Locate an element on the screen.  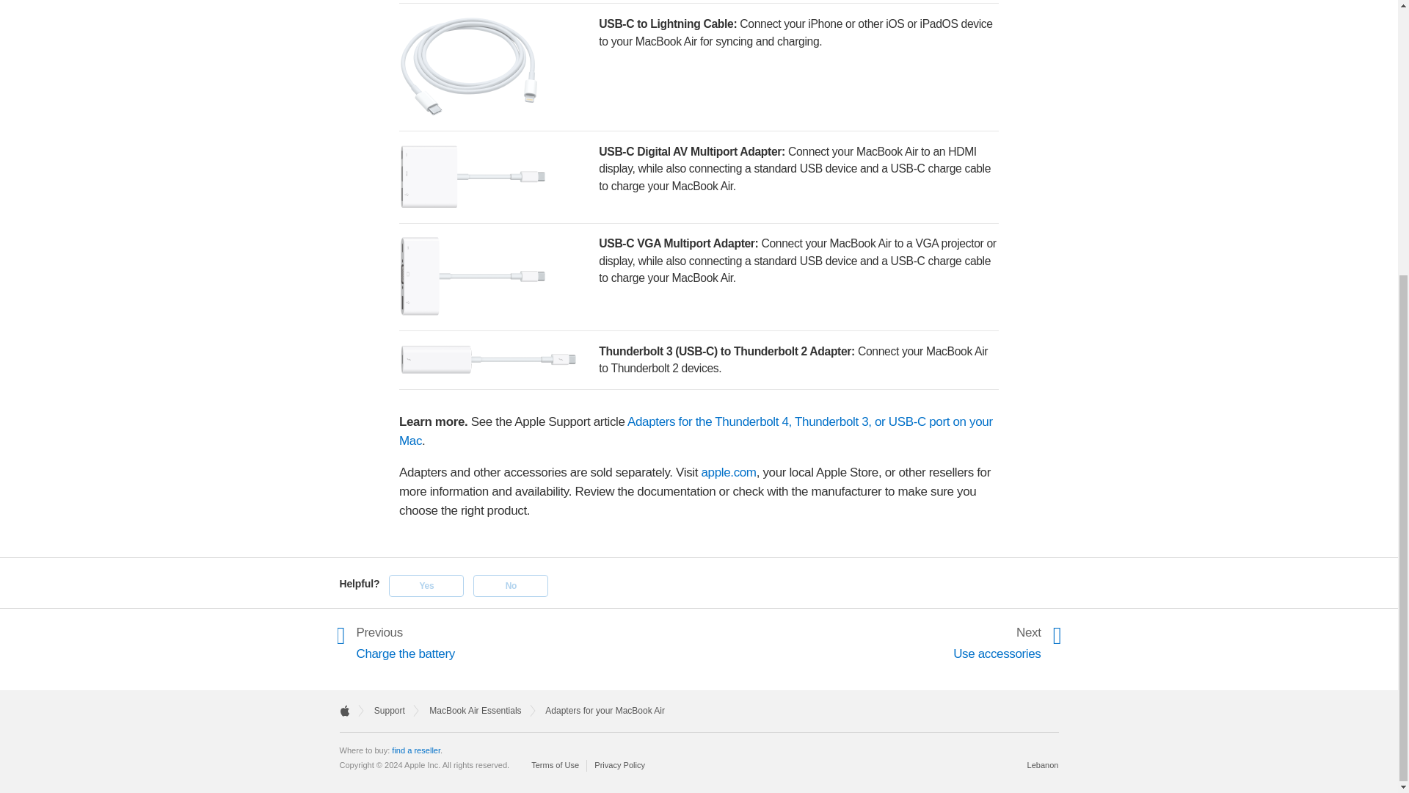
Not helpful is located at coordinates (511, 586).